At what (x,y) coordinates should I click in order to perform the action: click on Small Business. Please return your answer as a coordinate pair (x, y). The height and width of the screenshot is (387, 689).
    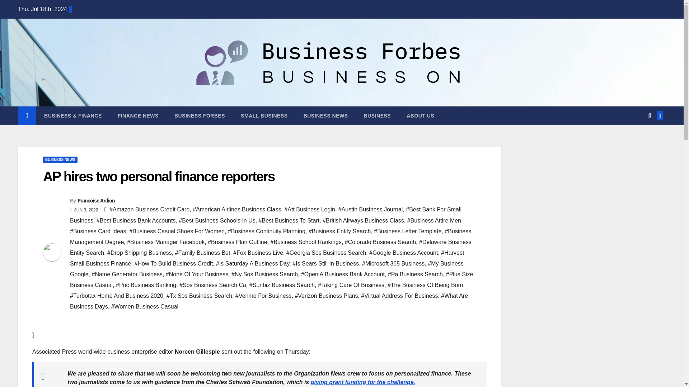
    Looking at the image, I should click on (264, 115).